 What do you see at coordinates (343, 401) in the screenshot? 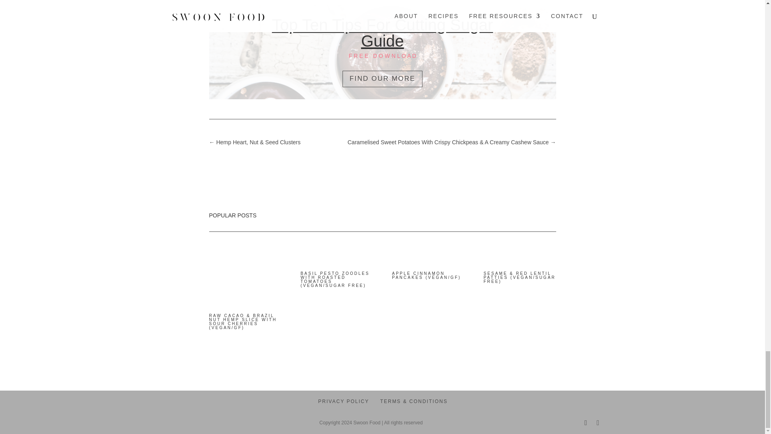
I see `PRIVACY POLICY` at bounding box center [343, 401].